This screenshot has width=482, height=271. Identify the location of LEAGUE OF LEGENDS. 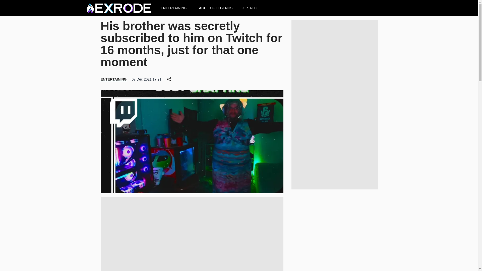
(213, 8).